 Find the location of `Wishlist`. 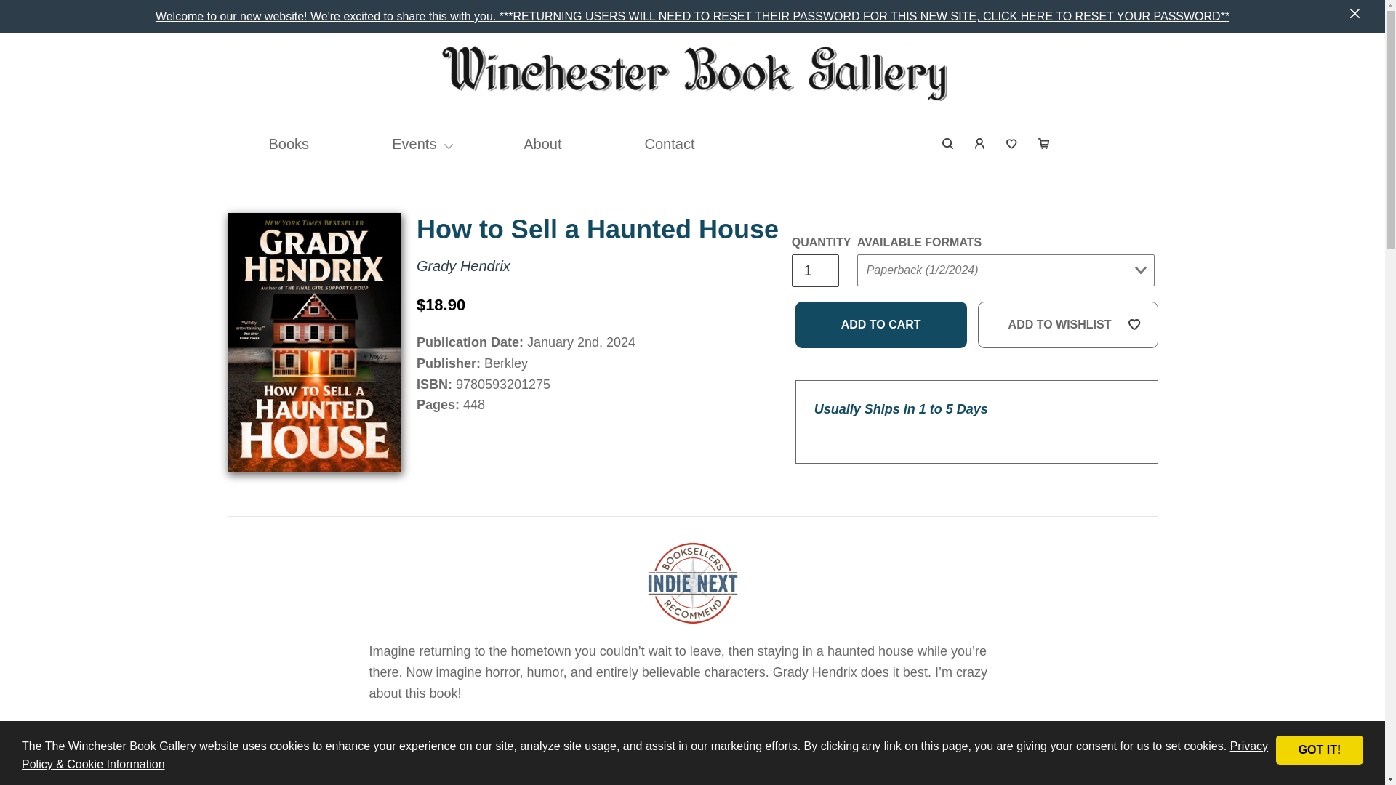

Wishlist is located at coordinates (1012, 144).